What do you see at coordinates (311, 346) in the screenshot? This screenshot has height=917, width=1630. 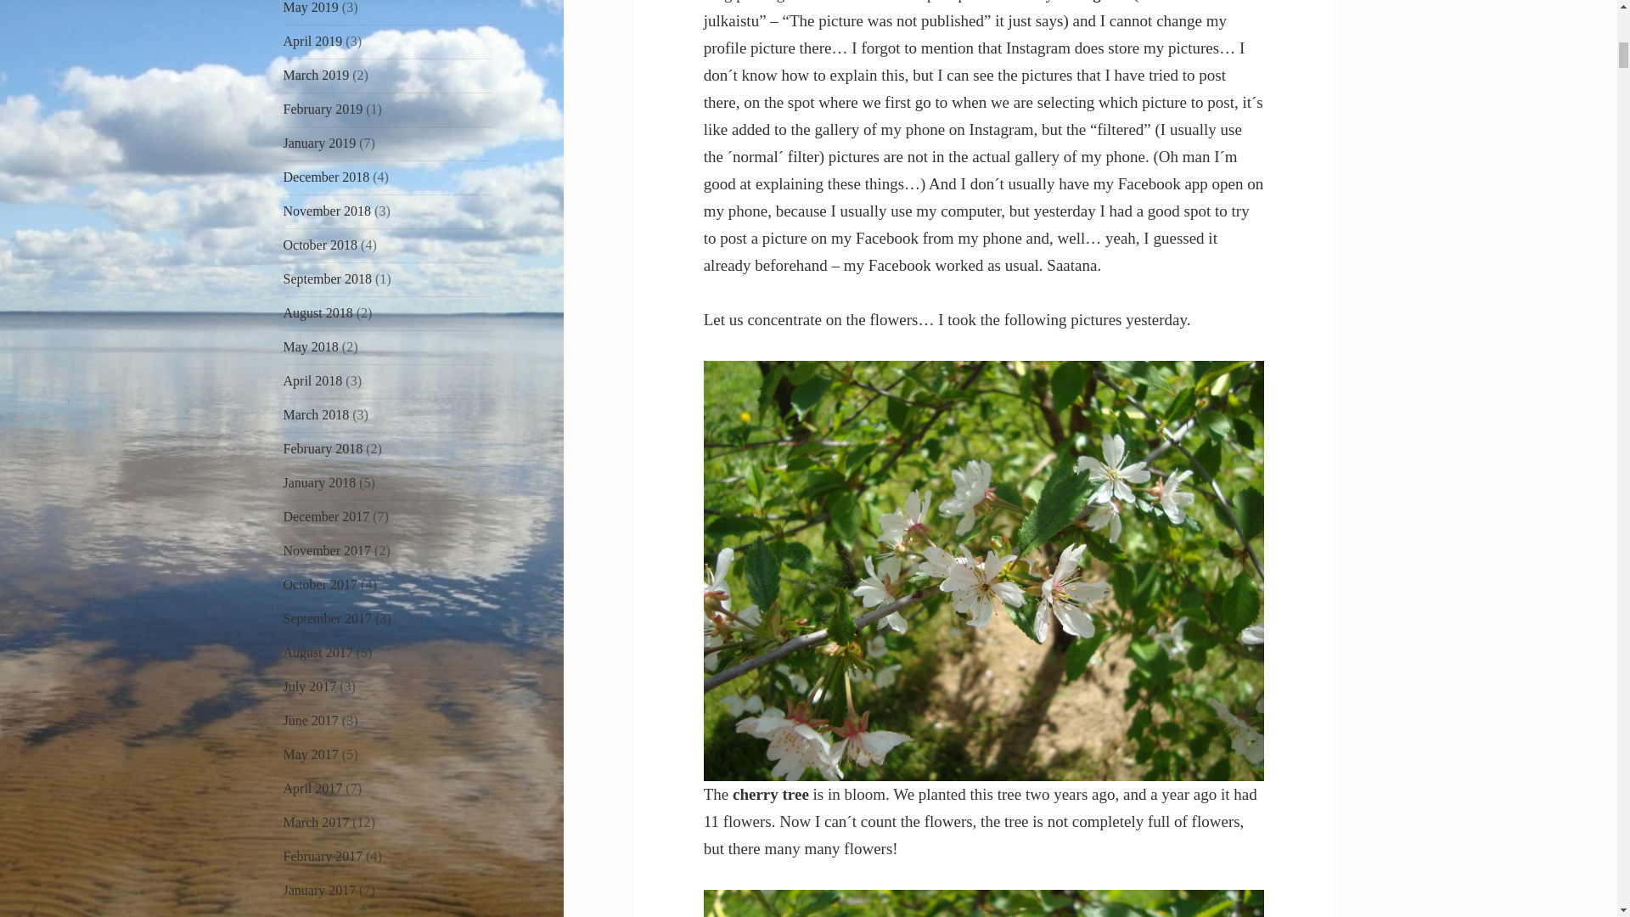 I see `May 2018` at bounding box center [311, 346].